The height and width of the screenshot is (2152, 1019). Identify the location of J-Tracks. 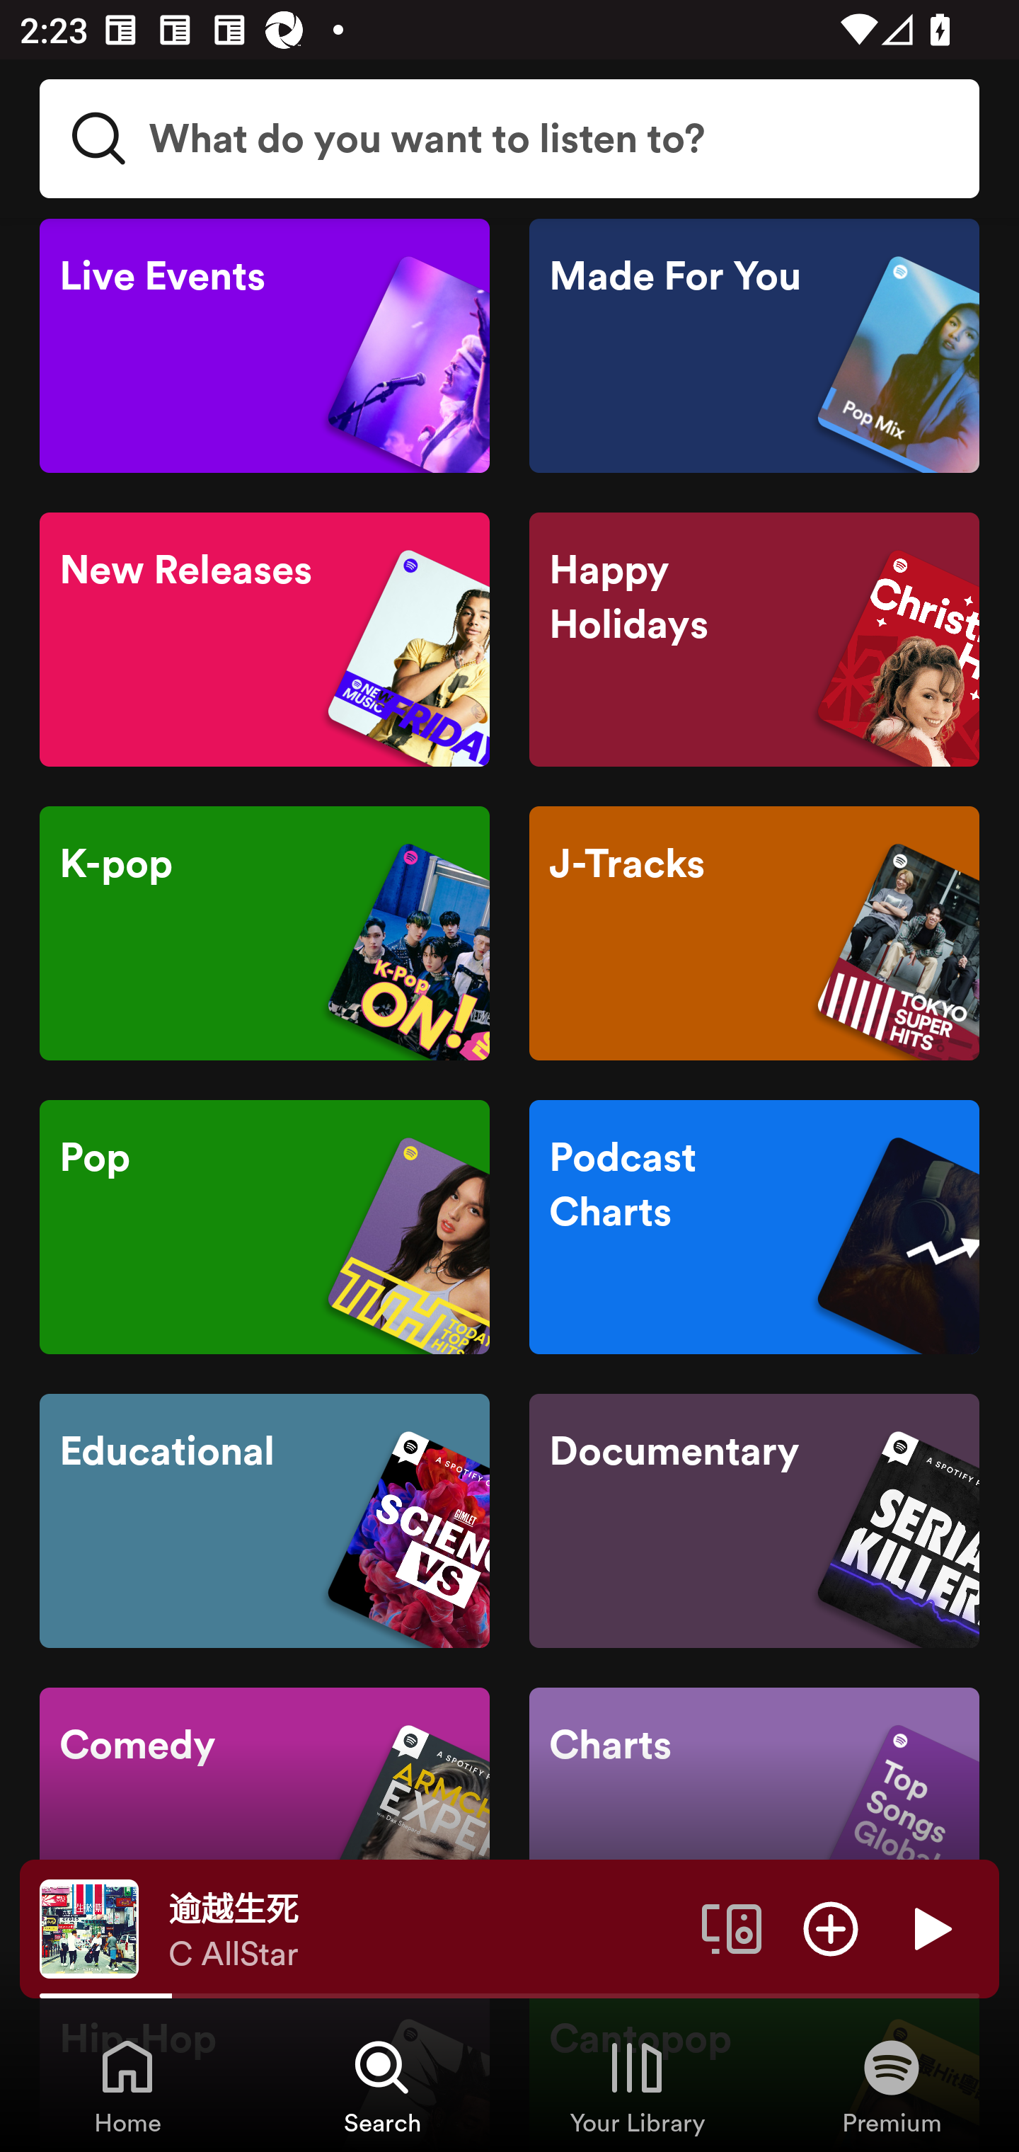
(754, 934).